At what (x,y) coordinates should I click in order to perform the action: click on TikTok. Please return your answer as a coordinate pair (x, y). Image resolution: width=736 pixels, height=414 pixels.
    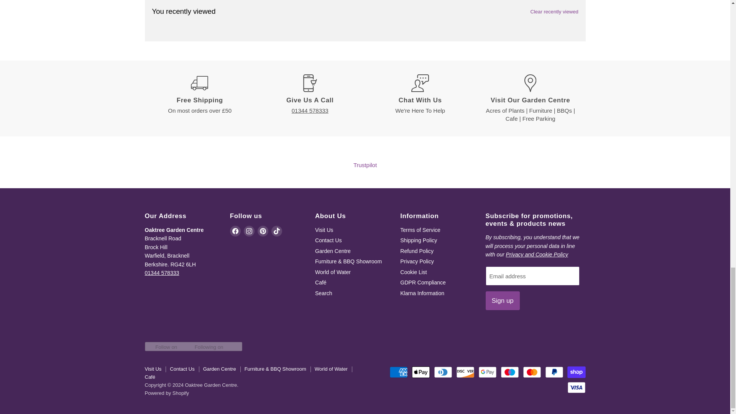
    Looking at the image, I should click on (277, 231).